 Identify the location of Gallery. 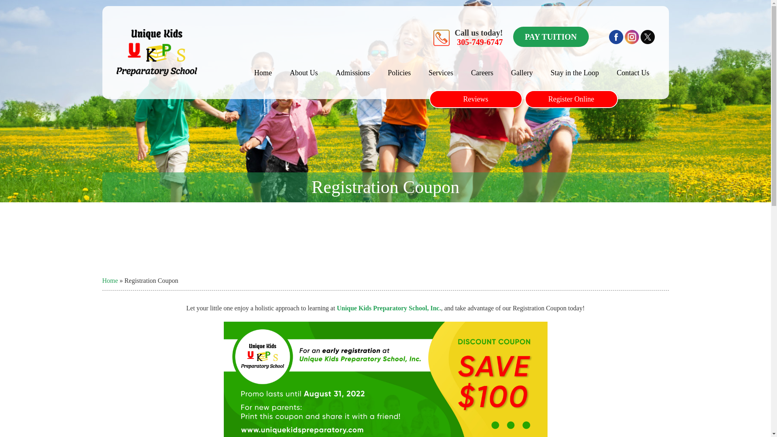
(522, 73).